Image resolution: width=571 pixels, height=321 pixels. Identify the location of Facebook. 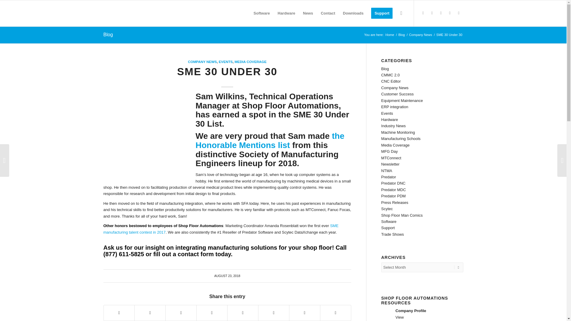
(441, 13).